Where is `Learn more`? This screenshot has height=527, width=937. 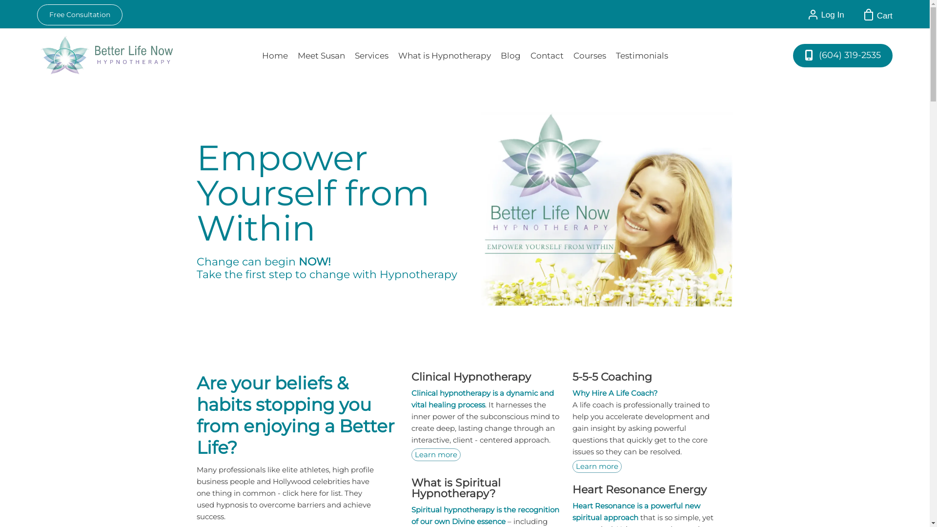
Learn more is located at coordinates (596, 466).